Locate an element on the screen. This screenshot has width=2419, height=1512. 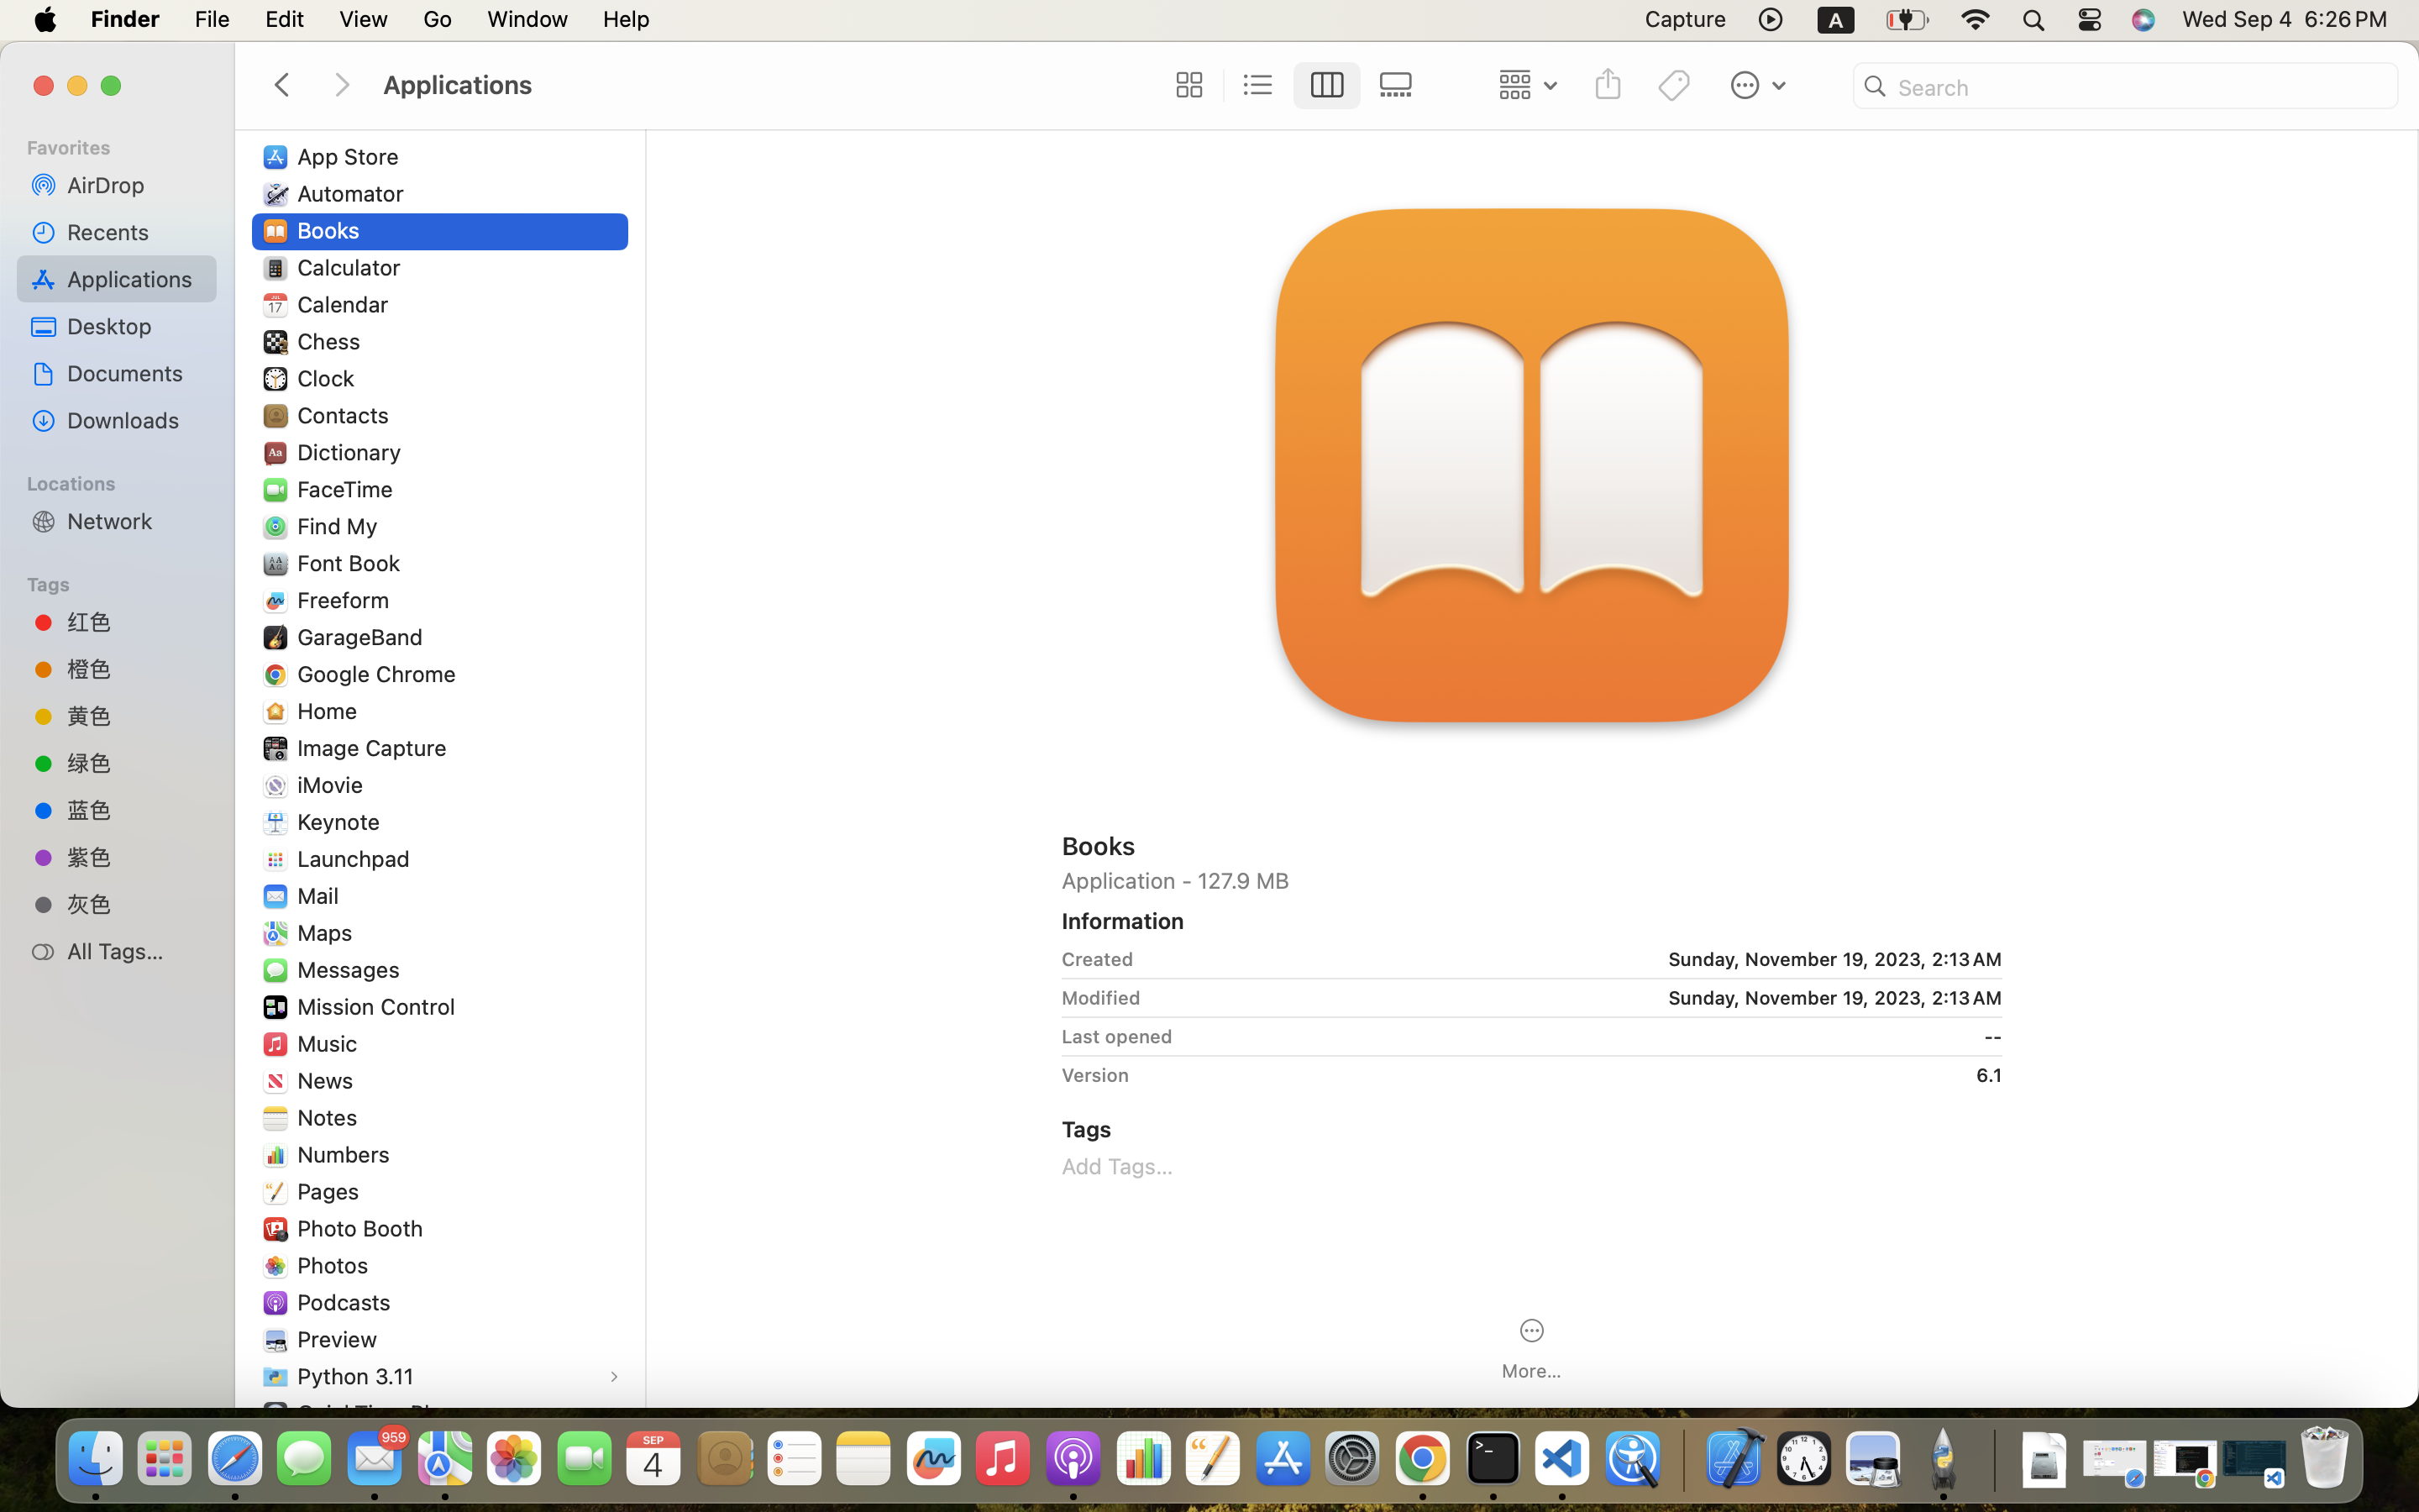
Photo Booth is located at coordinates (364, 1228).